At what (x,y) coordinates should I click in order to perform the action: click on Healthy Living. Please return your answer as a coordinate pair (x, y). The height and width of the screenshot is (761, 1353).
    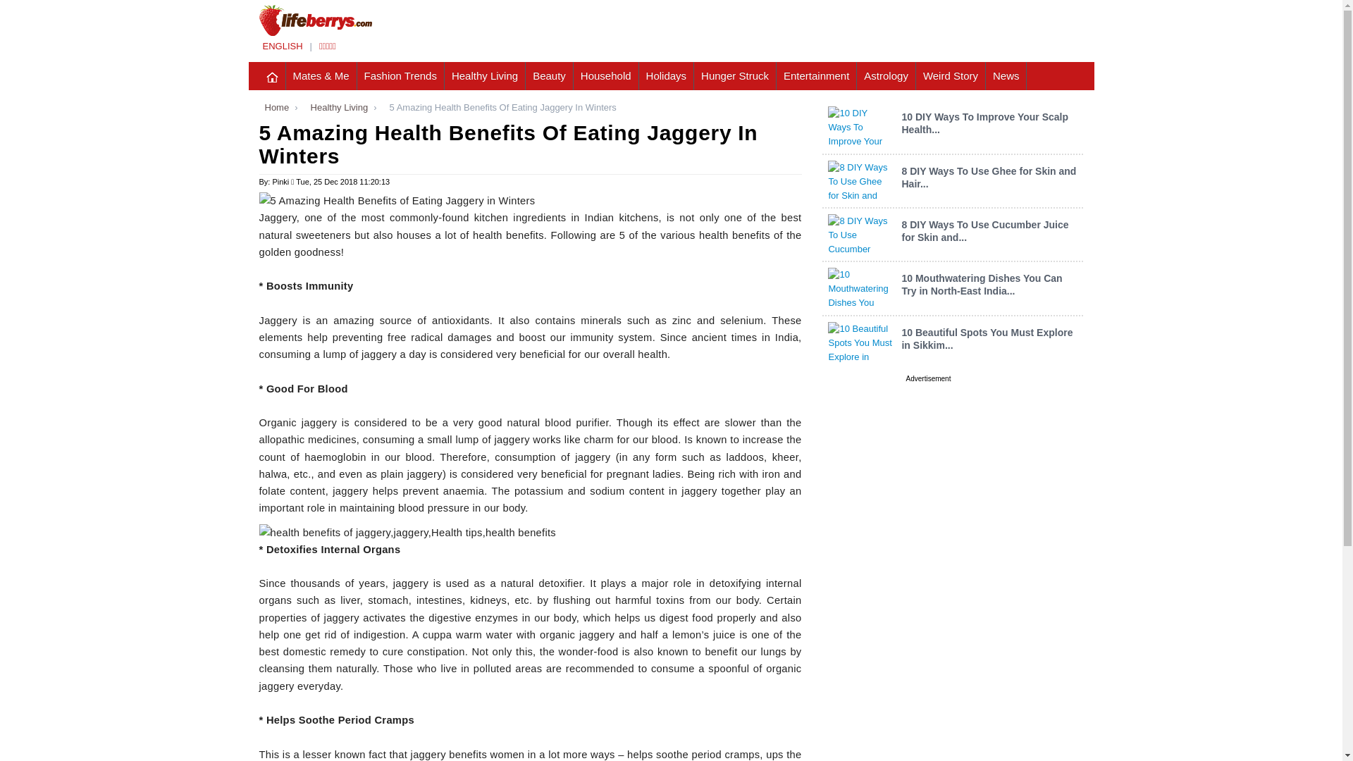
    Looking at the image, I should click on (337, 107).